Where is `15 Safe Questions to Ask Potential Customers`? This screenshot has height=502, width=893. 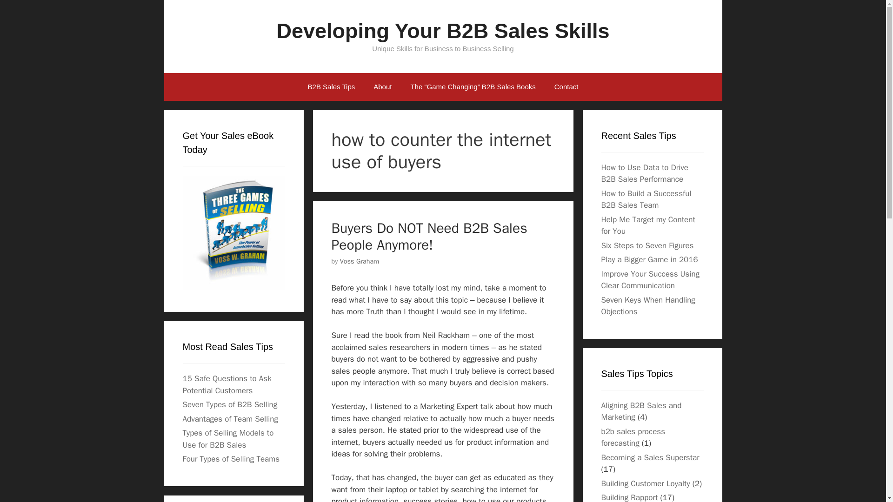
15 Safe Questions to Ask Potential Customers is located at coordinates (227, 384).